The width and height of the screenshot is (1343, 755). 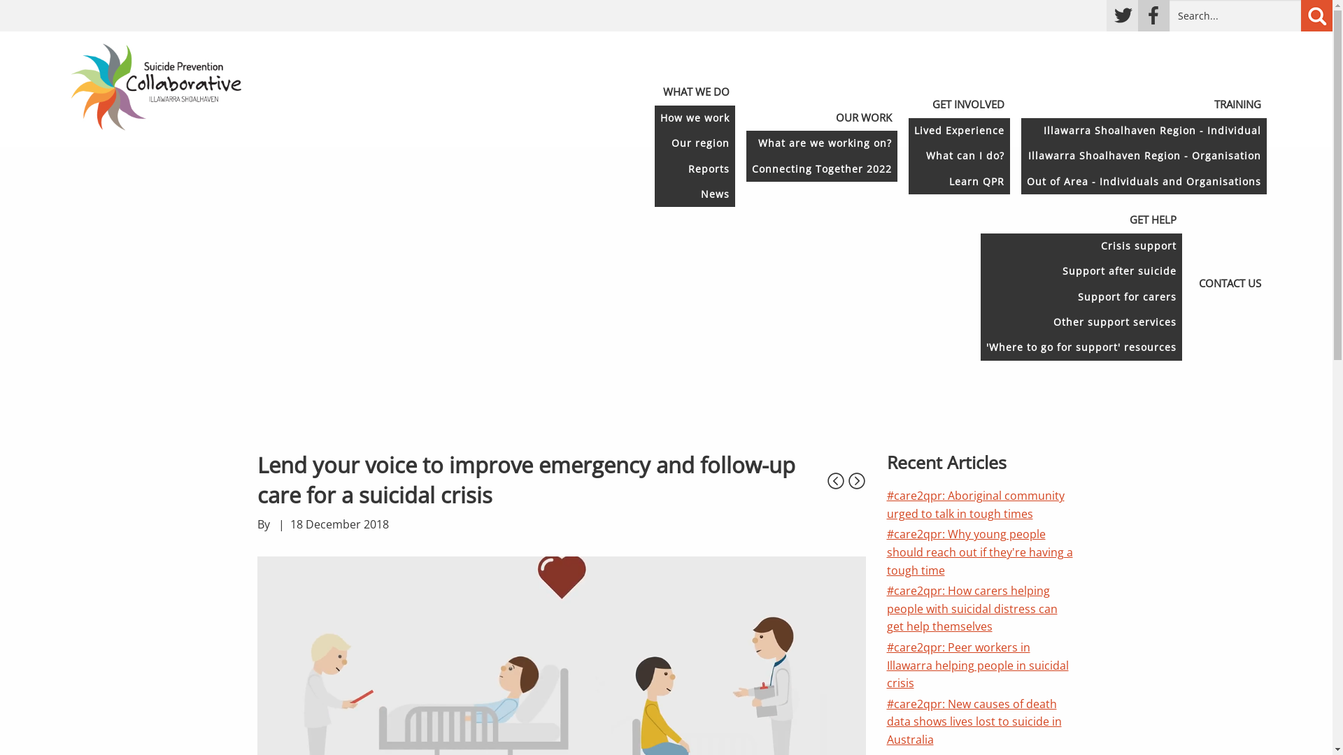 I want to click on Learn QPR, so click(x=958, y=182).